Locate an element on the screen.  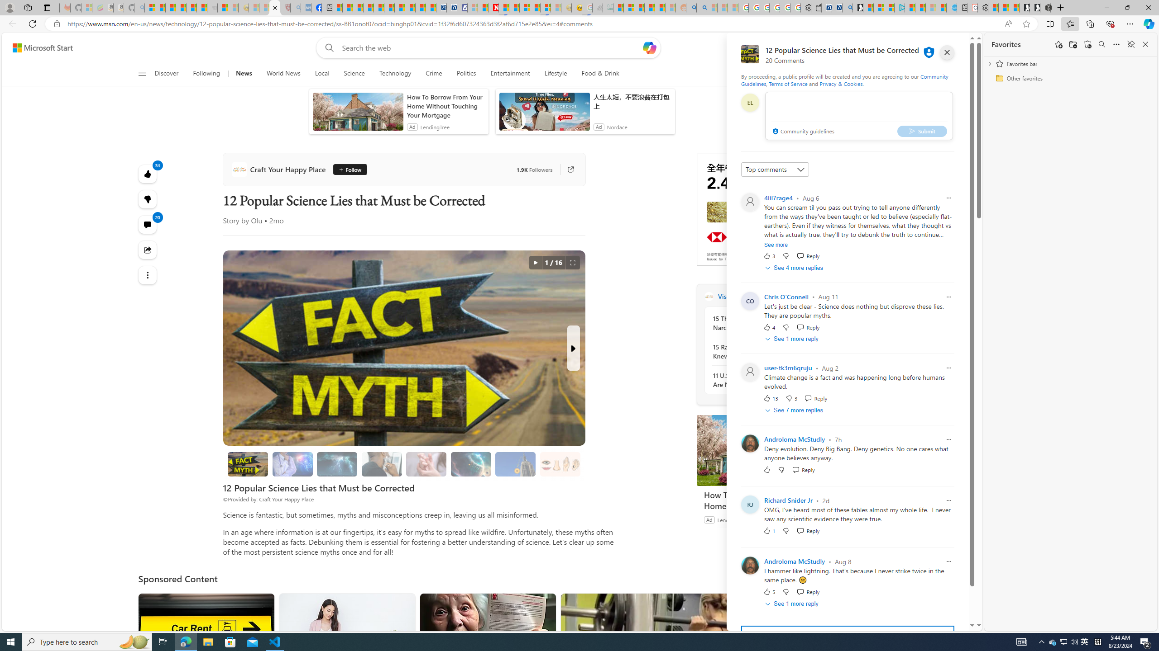
Like is located at coordinates (766, 470).